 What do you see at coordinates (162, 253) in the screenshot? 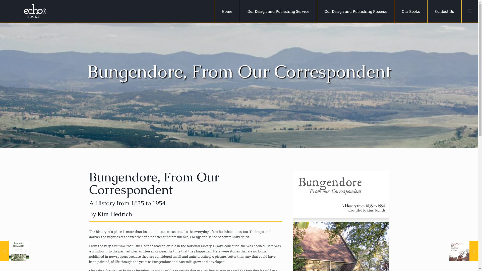
I see `Home` at bounding box center [162, 253].